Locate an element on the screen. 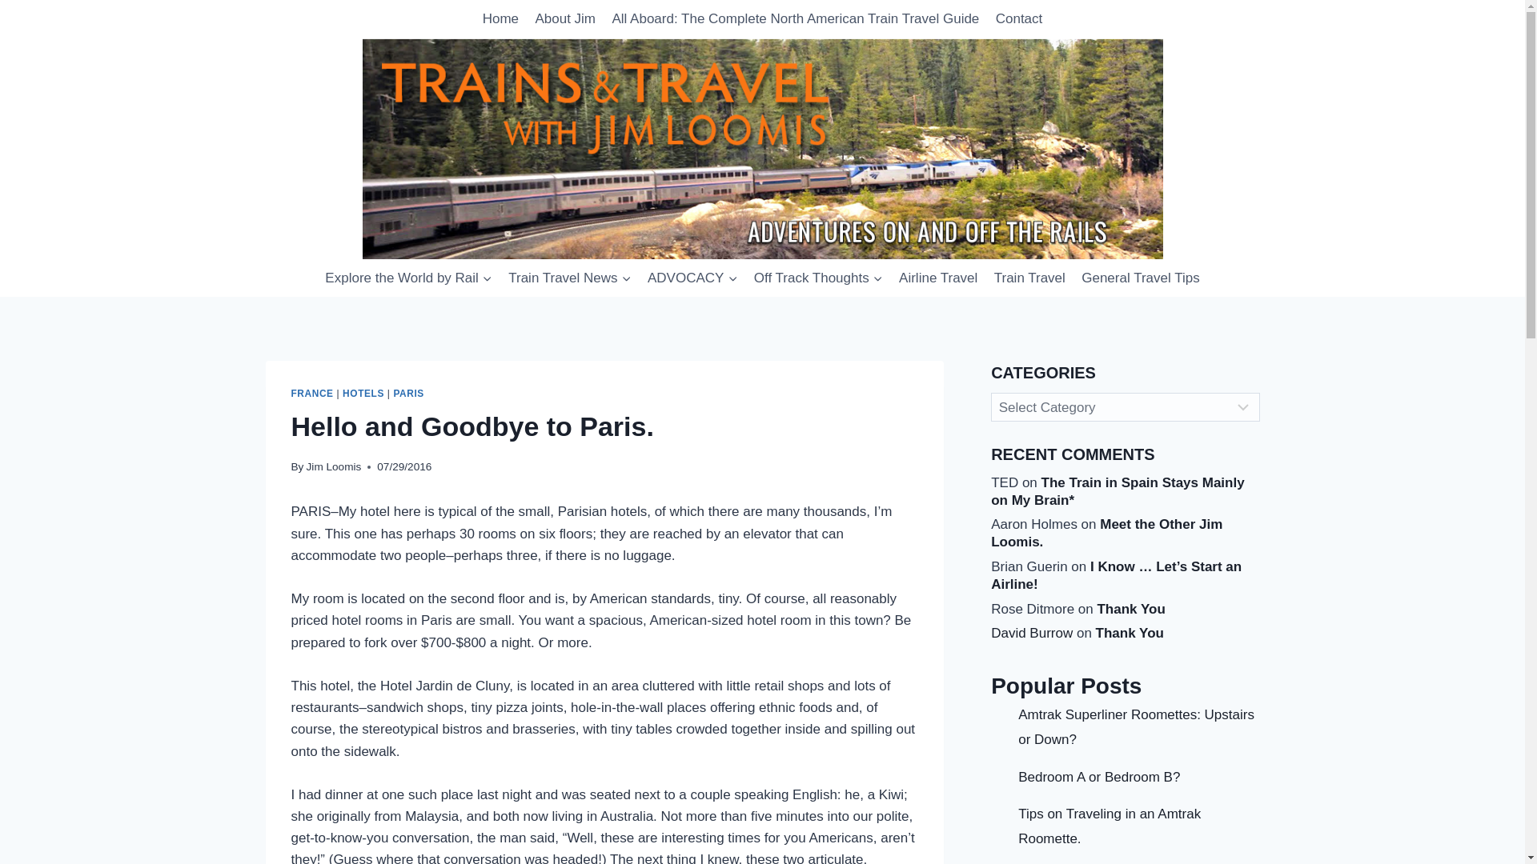 Image resolution: width=1537 pixels, height=864 pixels. Jim Loomis is located at coordinates (333, 466).